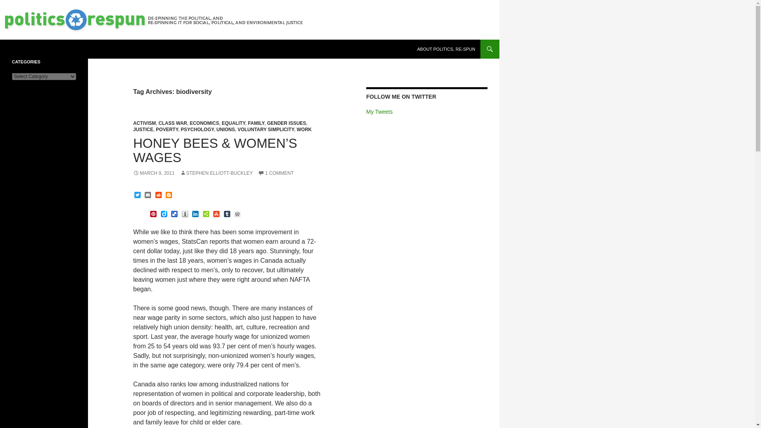 This screenshot has height=428, width=761. What do you see at coordinates (41, 49) in the screenshot?
I see `Politics, Re-Spun` at bounding box center [41, 49].